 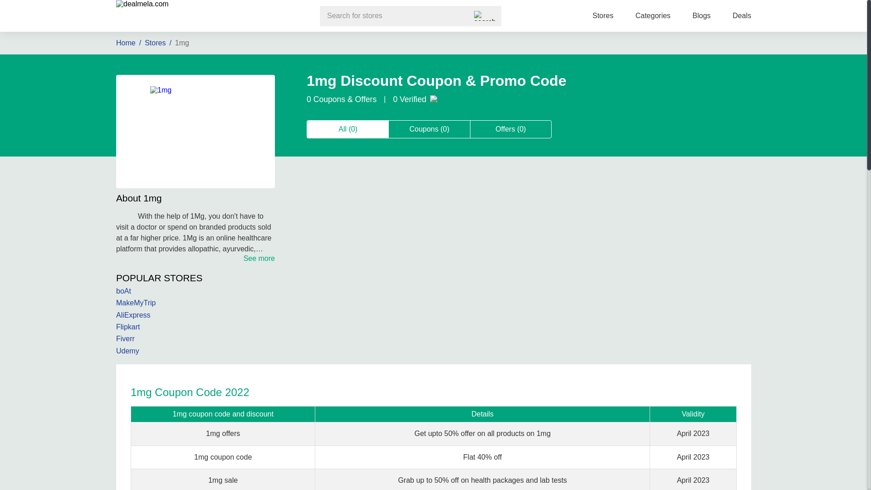 I want to click on MakeMyTrip, so click(x=195, y=303).